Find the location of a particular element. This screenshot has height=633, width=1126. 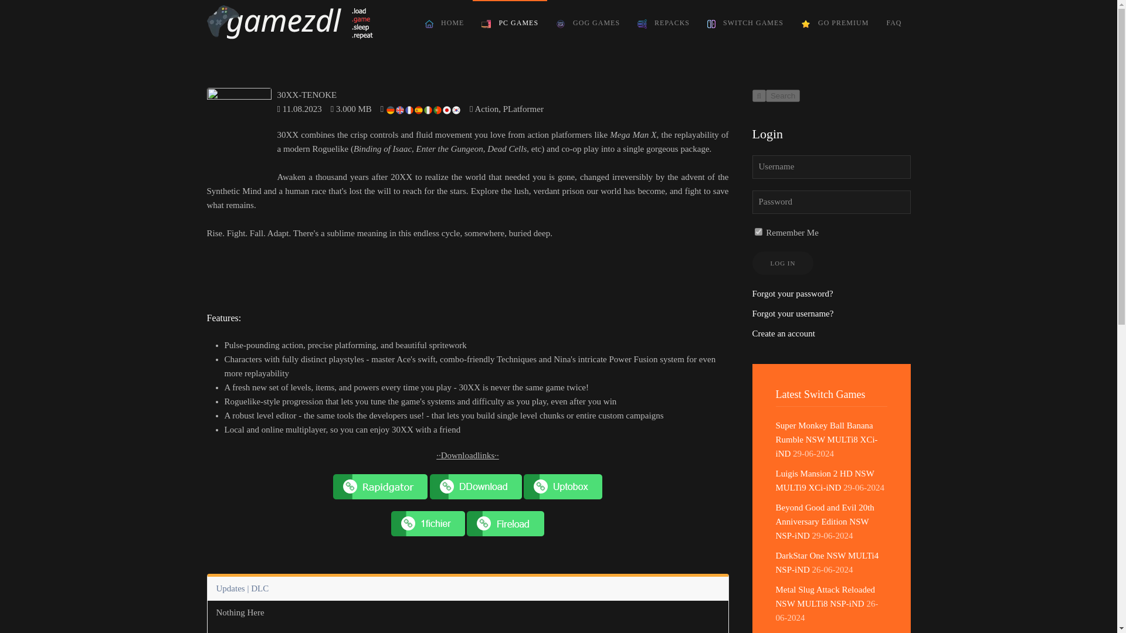

Forgot your username? is located at coordinates (792, 314).